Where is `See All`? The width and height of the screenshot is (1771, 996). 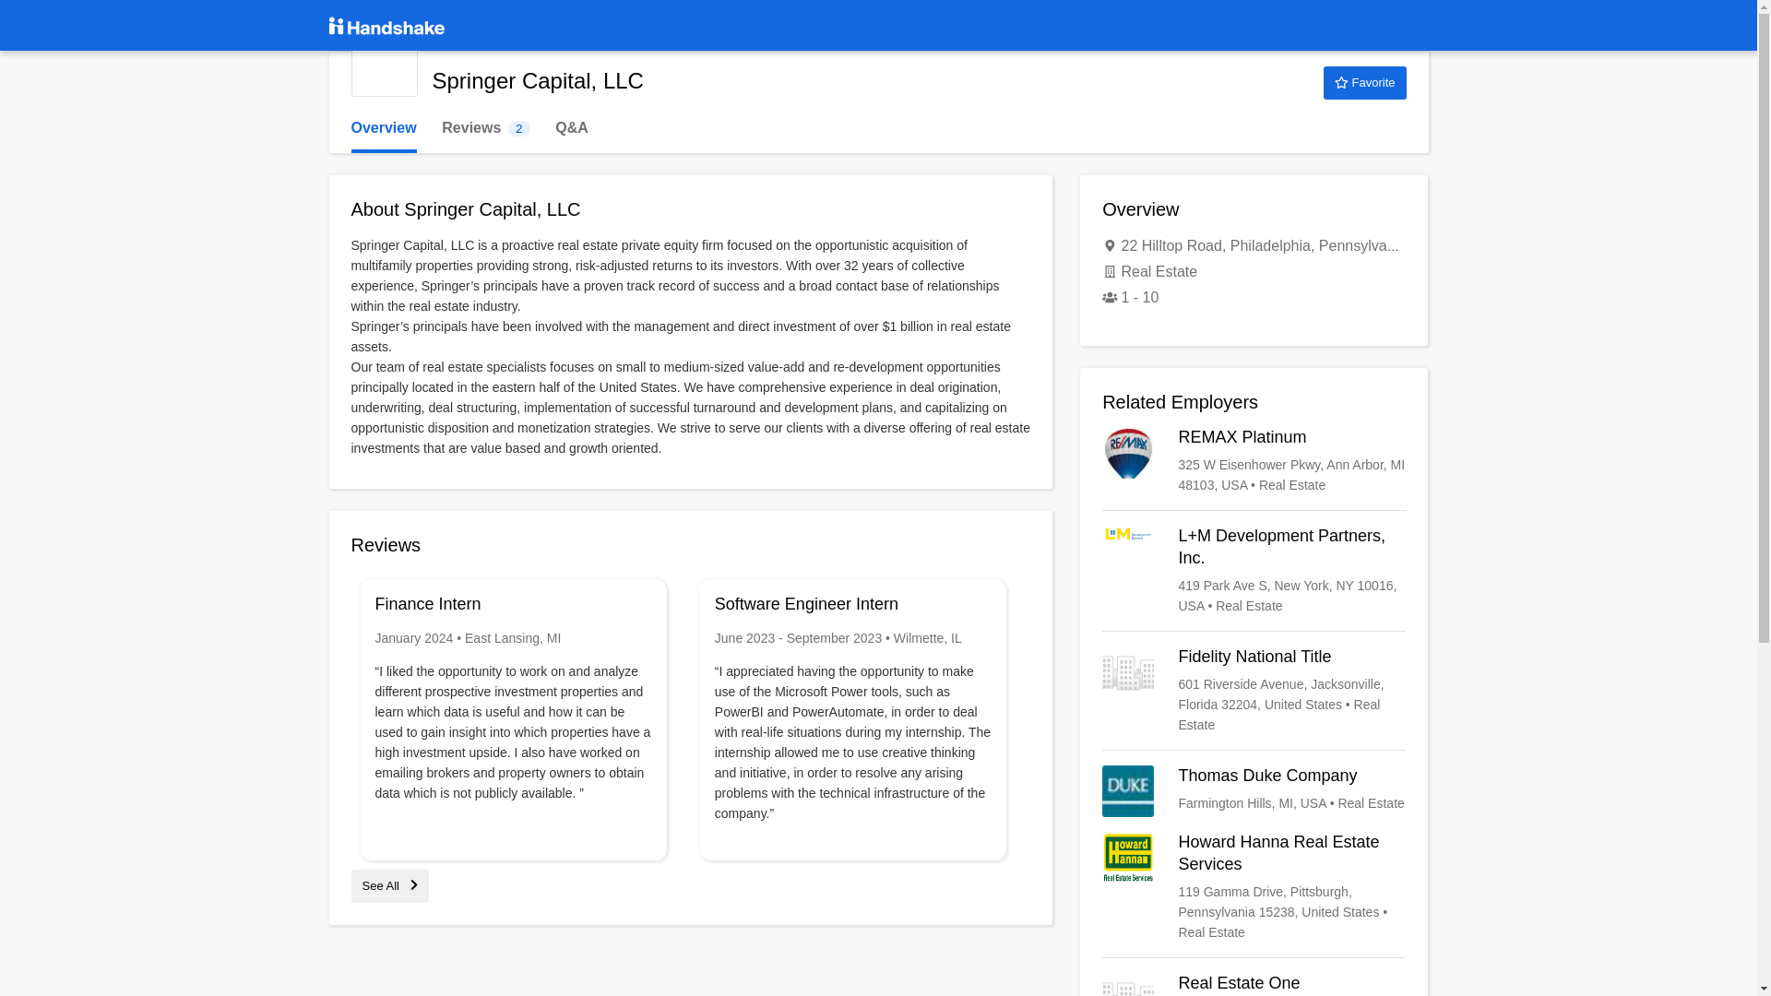
See All is located at coordinates (1254, 886).